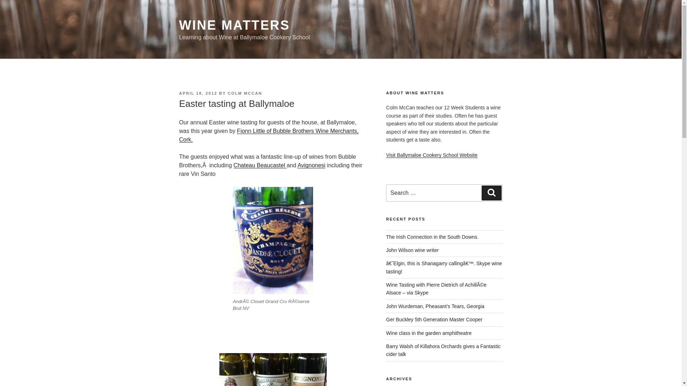  I want to click on Fionn Little of Bubble Brothers Wine Merchants, Cork., so click(268, 135).